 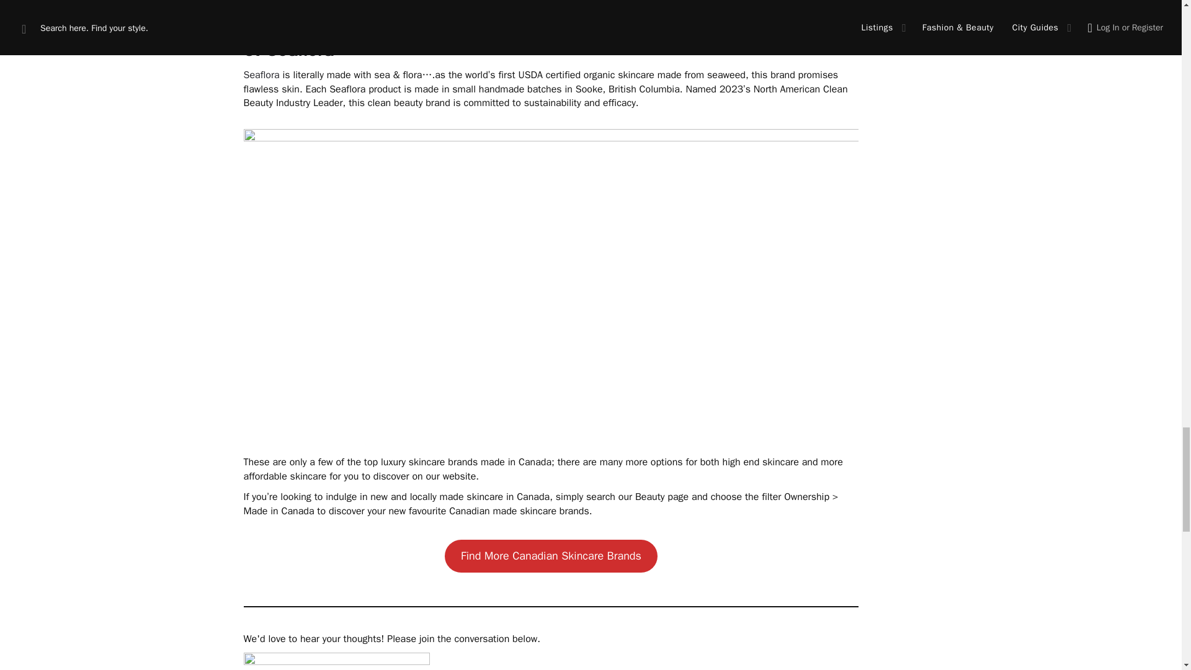 I want to click on Seaflora, so click(x=299, y=50).